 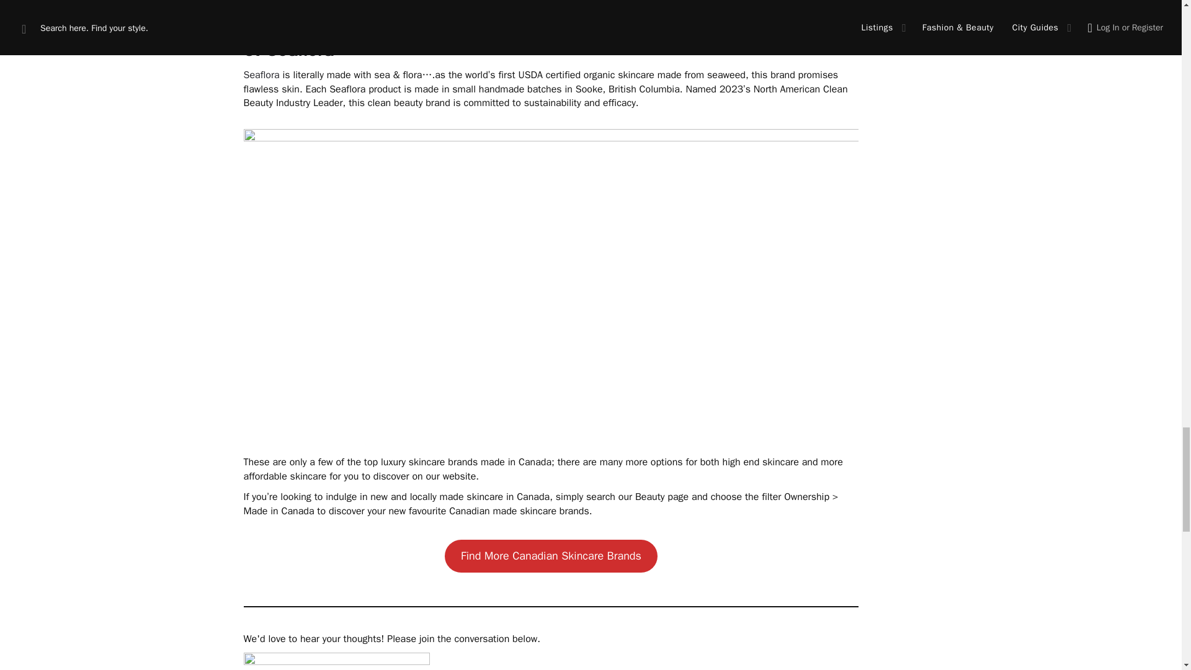 I want to click on Seaflora, so click(x=299, y=50).